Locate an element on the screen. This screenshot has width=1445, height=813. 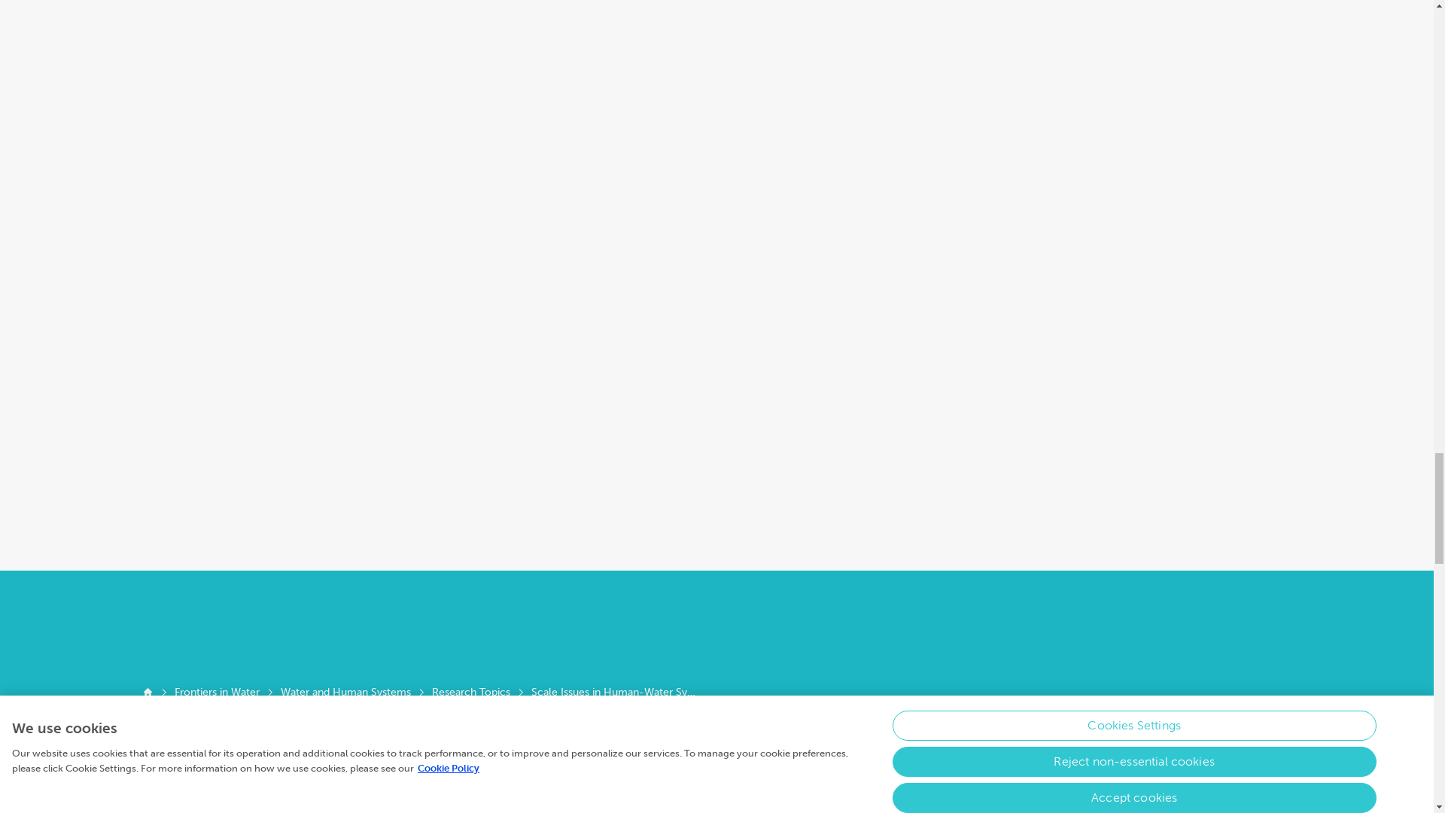
Water and Human Systems is located at coordinates (345, 693).